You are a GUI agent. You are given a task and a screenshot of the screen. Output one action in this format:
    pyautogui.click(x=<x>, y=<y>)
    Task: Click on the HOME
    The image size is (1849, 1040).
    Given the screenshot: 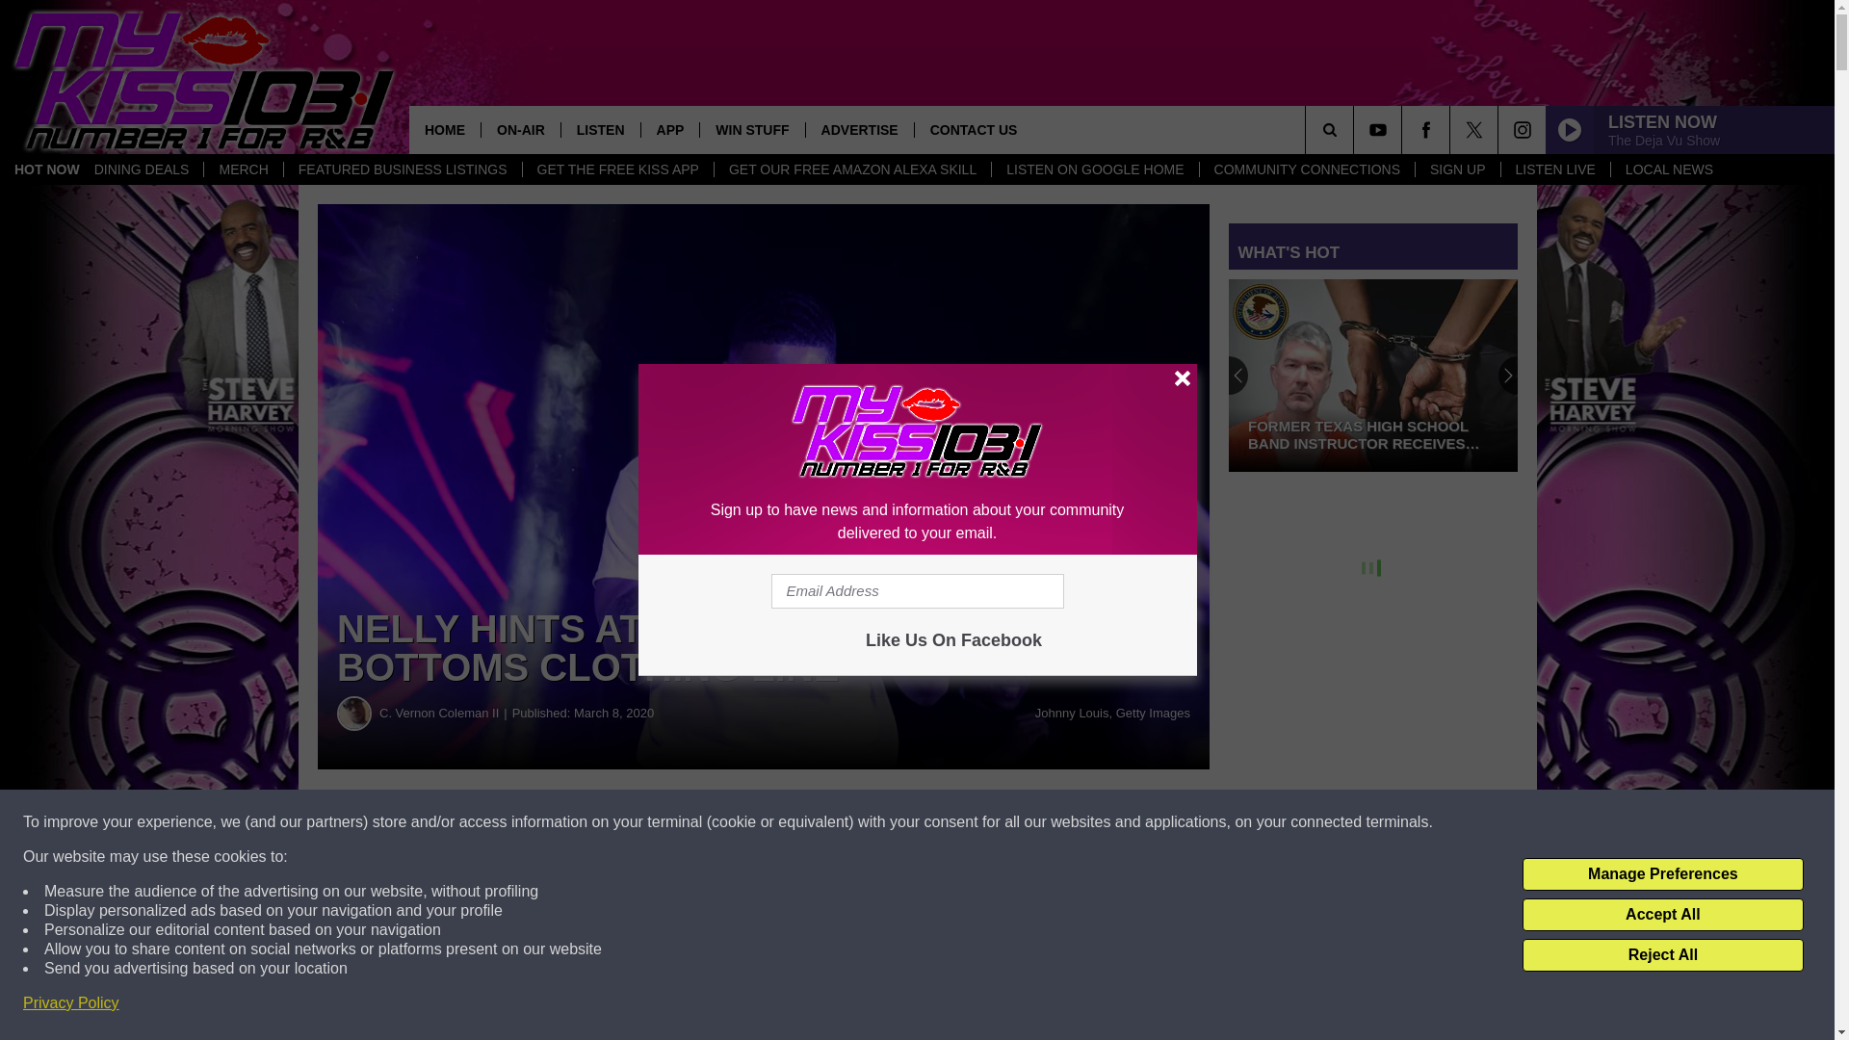 What is the action you would take?
    pyautogui.click(x=445, y=129)
    